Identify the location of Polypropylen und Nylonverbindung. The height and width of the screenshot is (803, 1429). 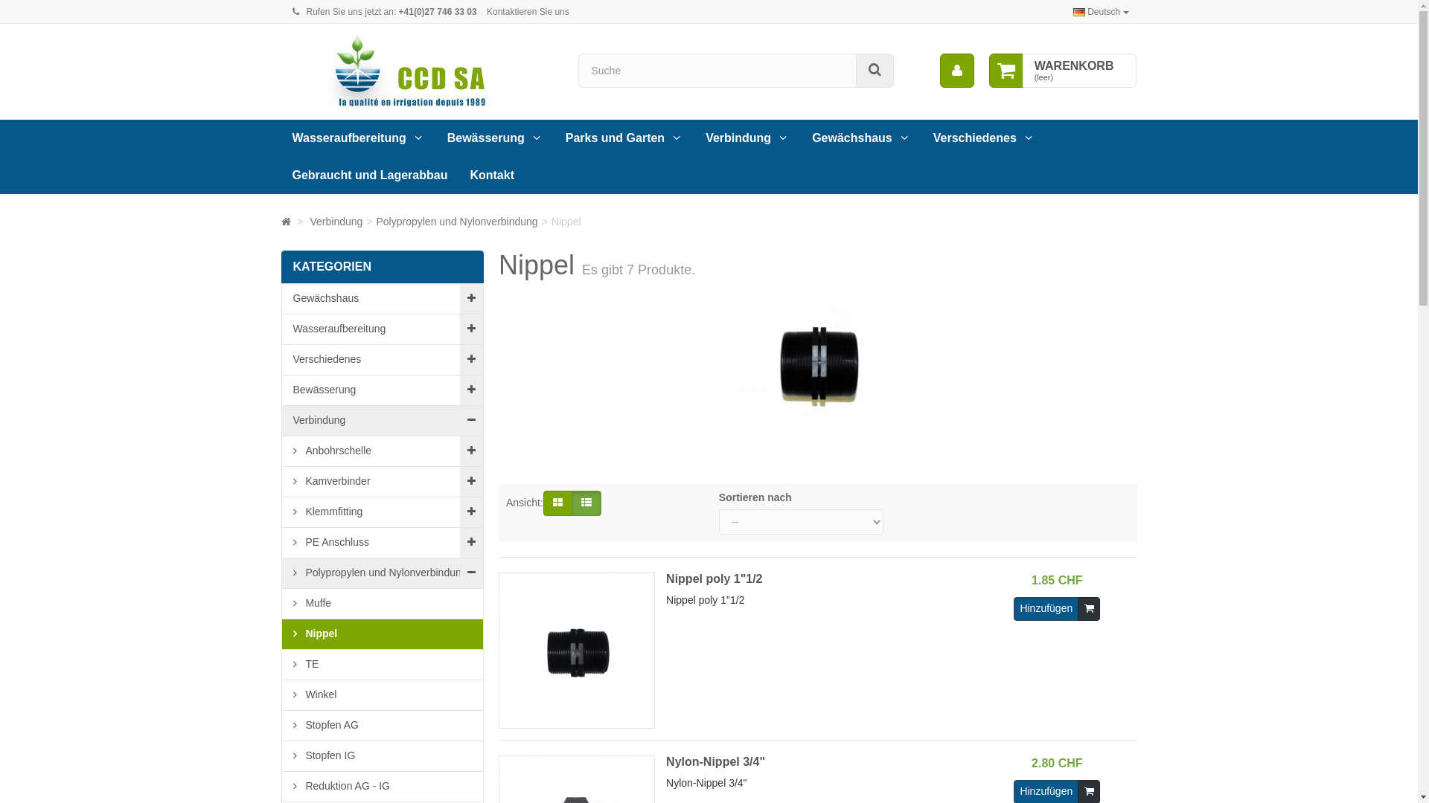
(383, 573).